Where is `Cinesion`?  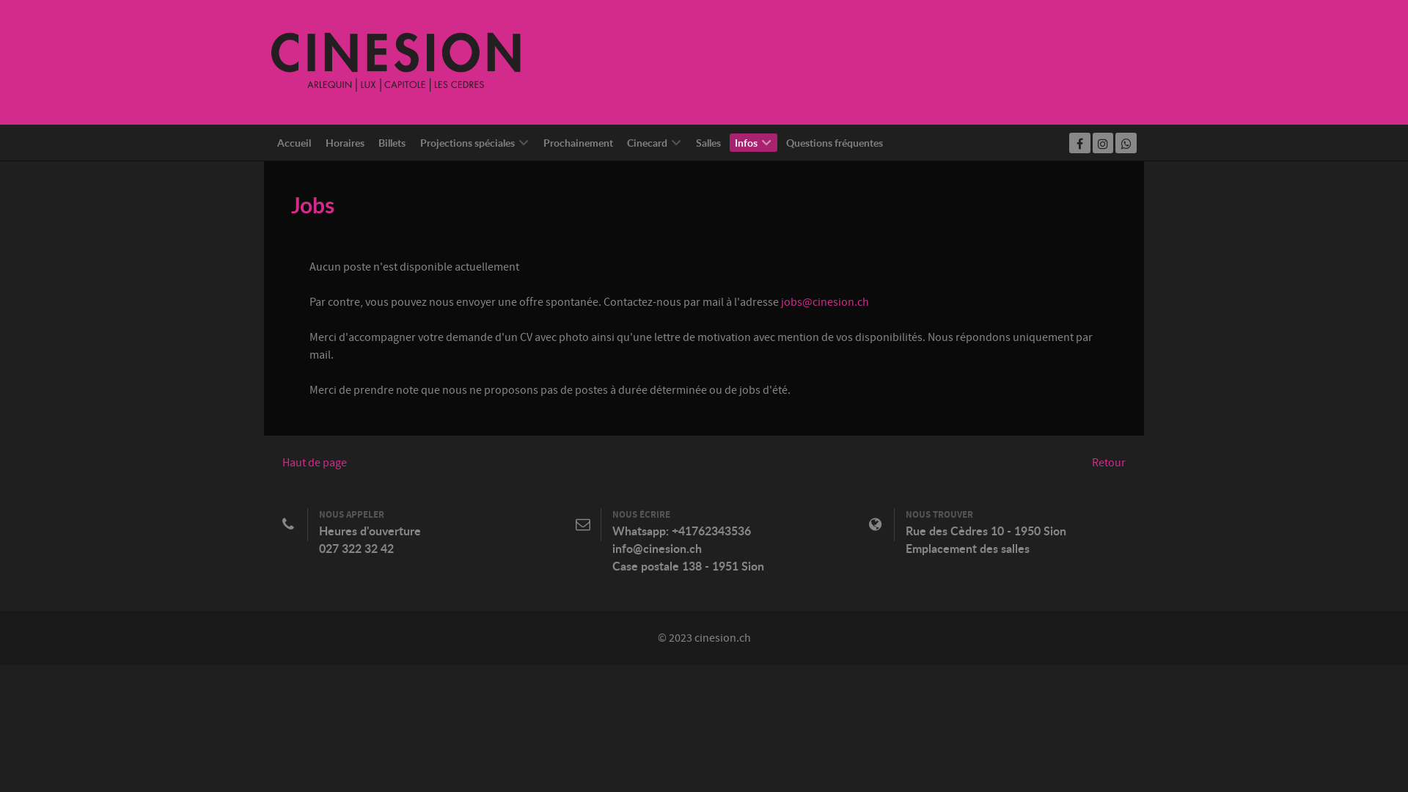
Cinesion is located at coordinates (396, 62).